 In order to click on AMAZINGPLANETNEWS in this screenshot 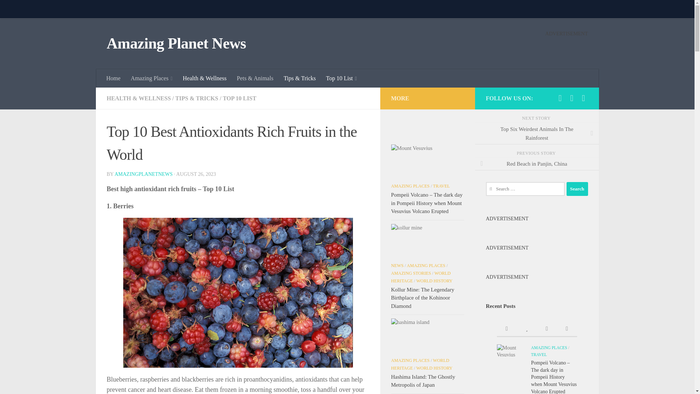, I will do `click(143, 174)`.